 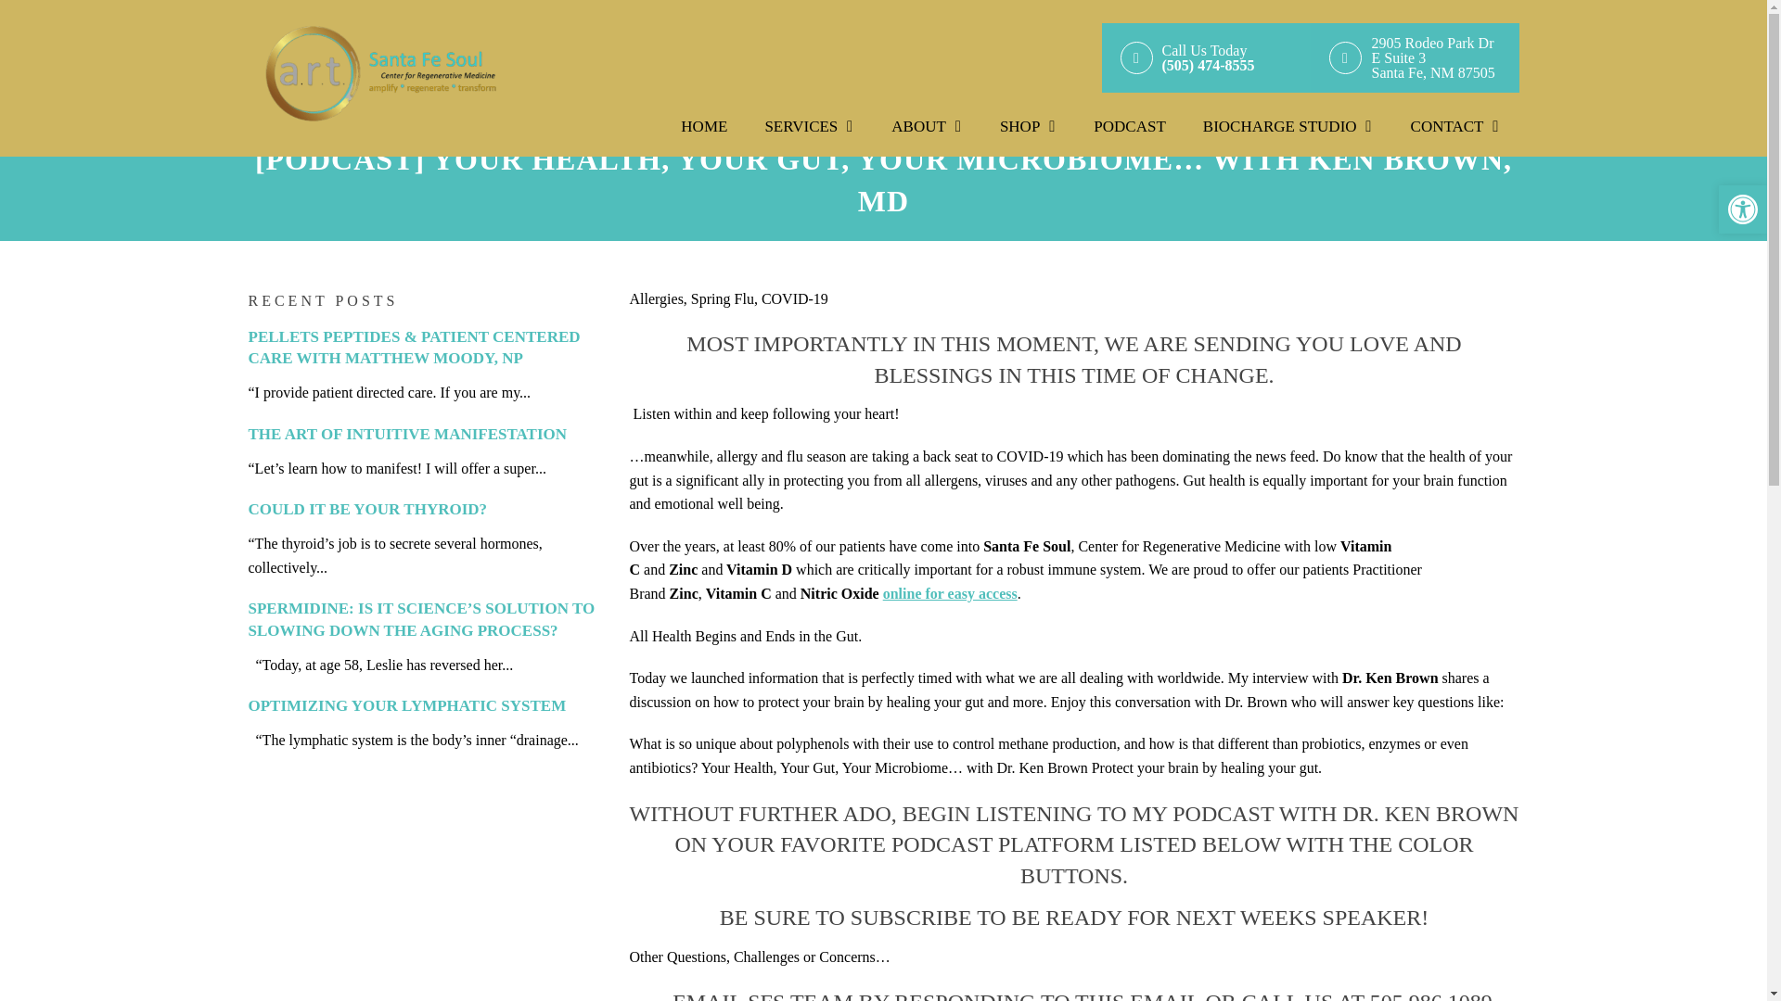 What do you see at coordinates (704, 126) in the screenshot?
I see `SHOP` at bounding box center [704, 126].